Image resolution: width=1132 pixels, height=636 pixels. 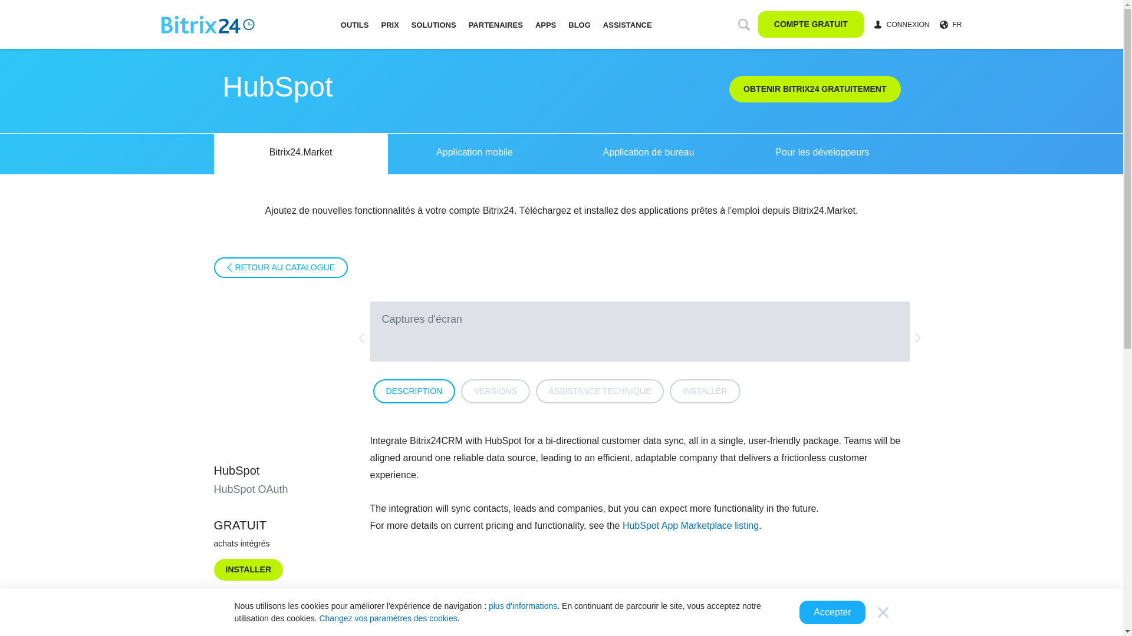 What do you see at coordinates (648, 153) in the screenshot?
I see `Application de bureau` at bounding box center [648, 153].